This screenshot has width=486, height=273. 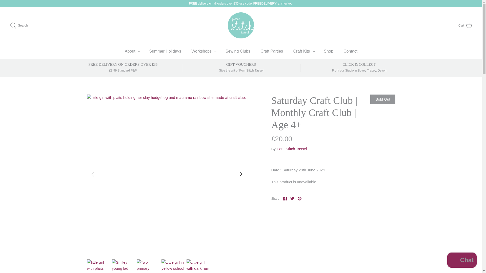 I want to click on Craft Kits, so click(x=19, y=25).